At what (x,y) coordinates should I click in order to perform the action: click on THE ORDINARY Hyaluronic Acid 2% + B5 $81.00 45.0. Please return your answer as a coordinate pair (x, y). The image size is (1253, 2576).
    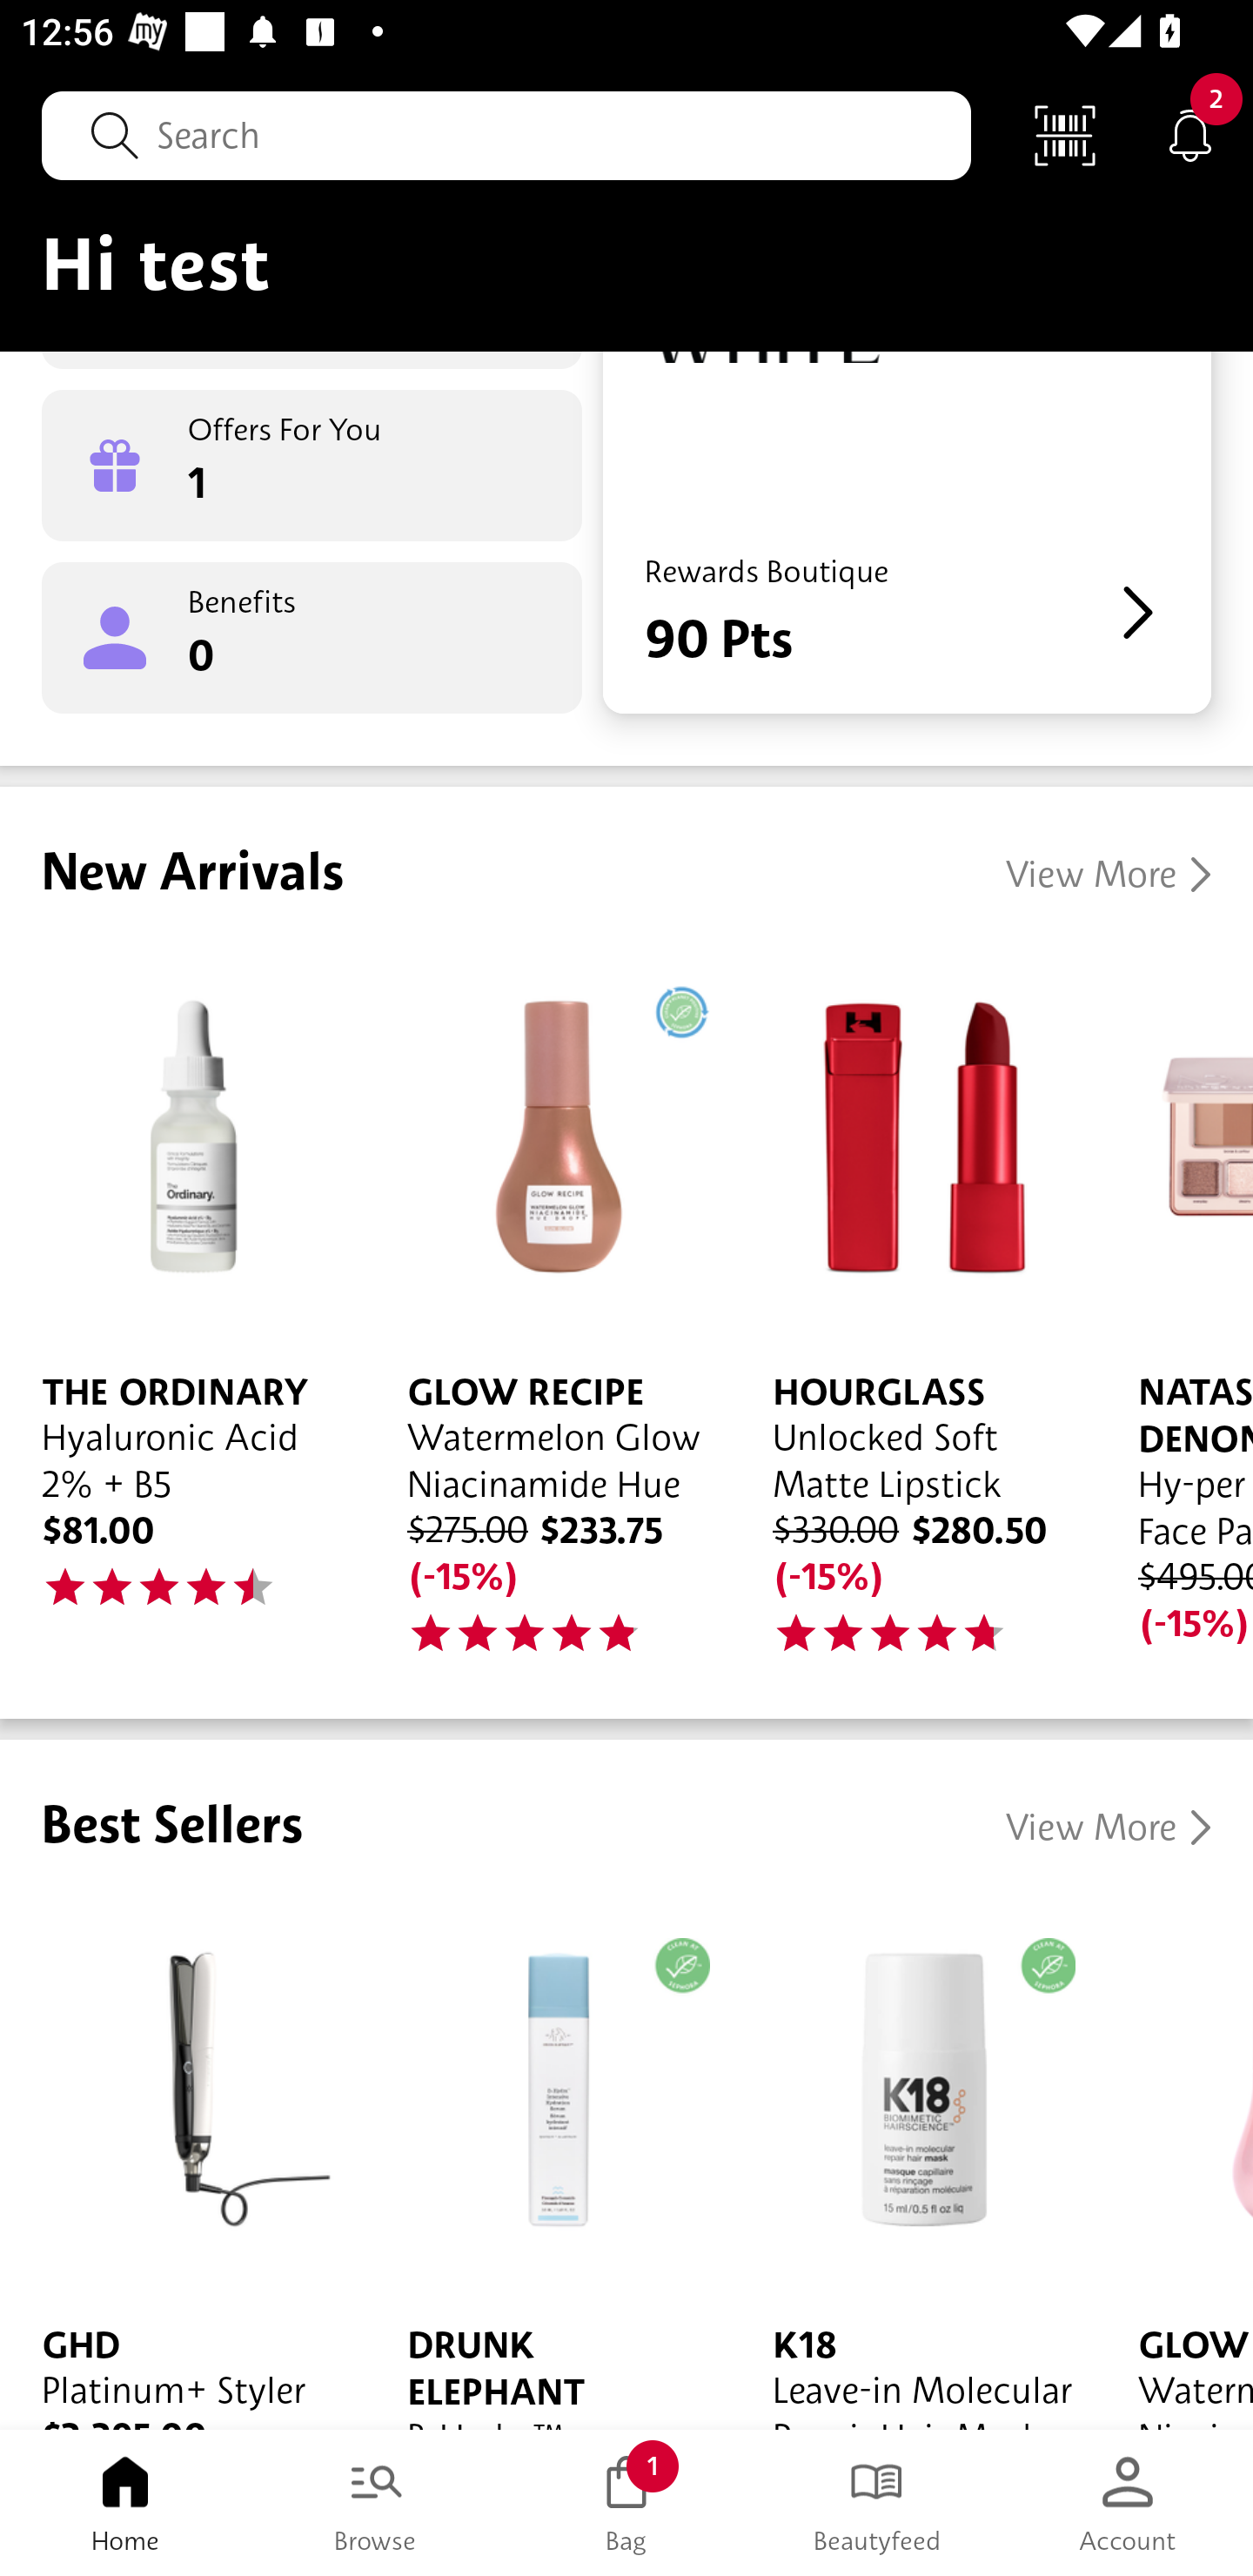
    Looking at the image, I should click on (183, 1300).